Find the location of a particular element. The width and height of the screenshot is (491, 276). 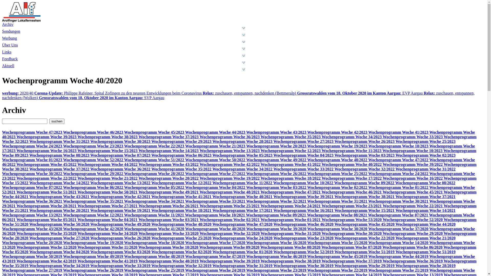

Feedback is located at coordinates (243, 62).